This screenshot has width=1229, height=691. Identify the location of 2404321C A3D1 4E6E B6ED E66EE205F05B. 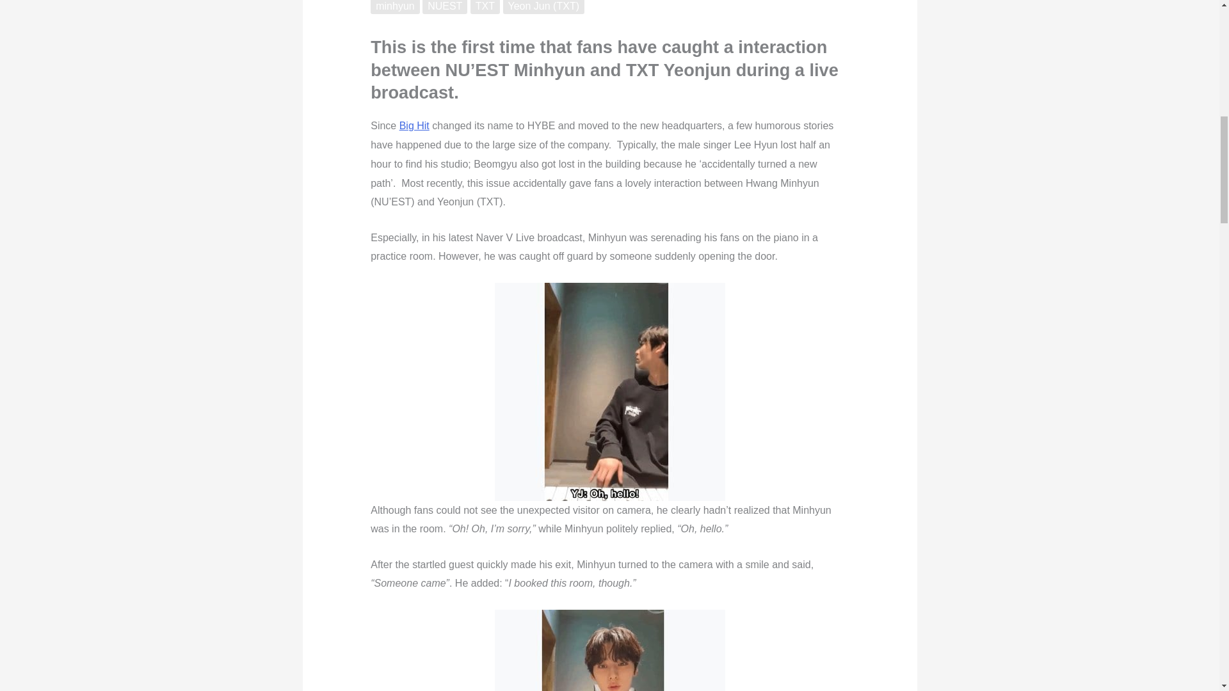
(609, 392).